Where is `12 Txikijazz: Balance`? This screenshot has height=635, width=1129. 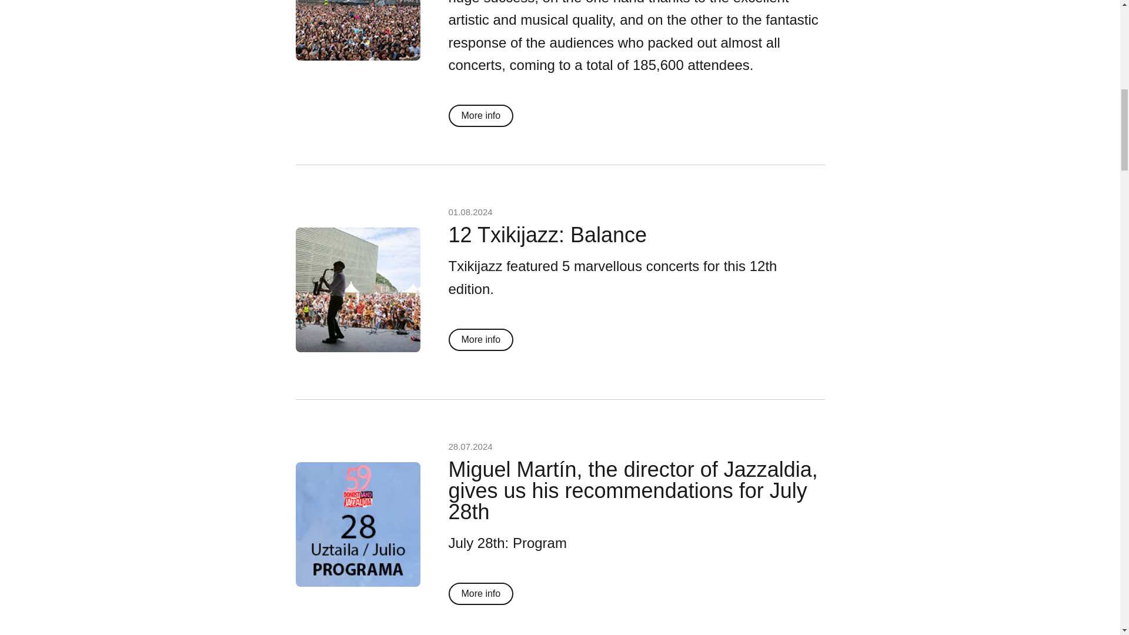 12 Txikijazz: Balance is located at coordinates (547, 235).